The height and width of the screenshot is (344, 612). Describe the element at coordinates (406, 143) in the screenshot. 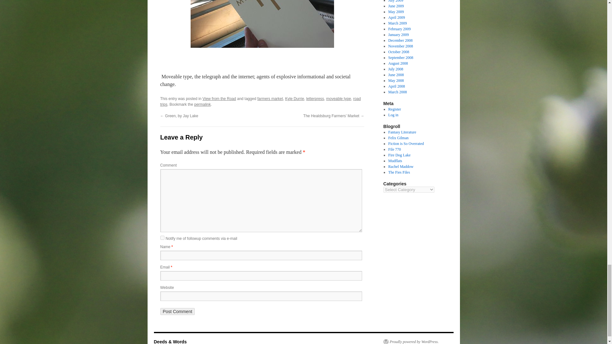

I see `Good book reviews` at that location.